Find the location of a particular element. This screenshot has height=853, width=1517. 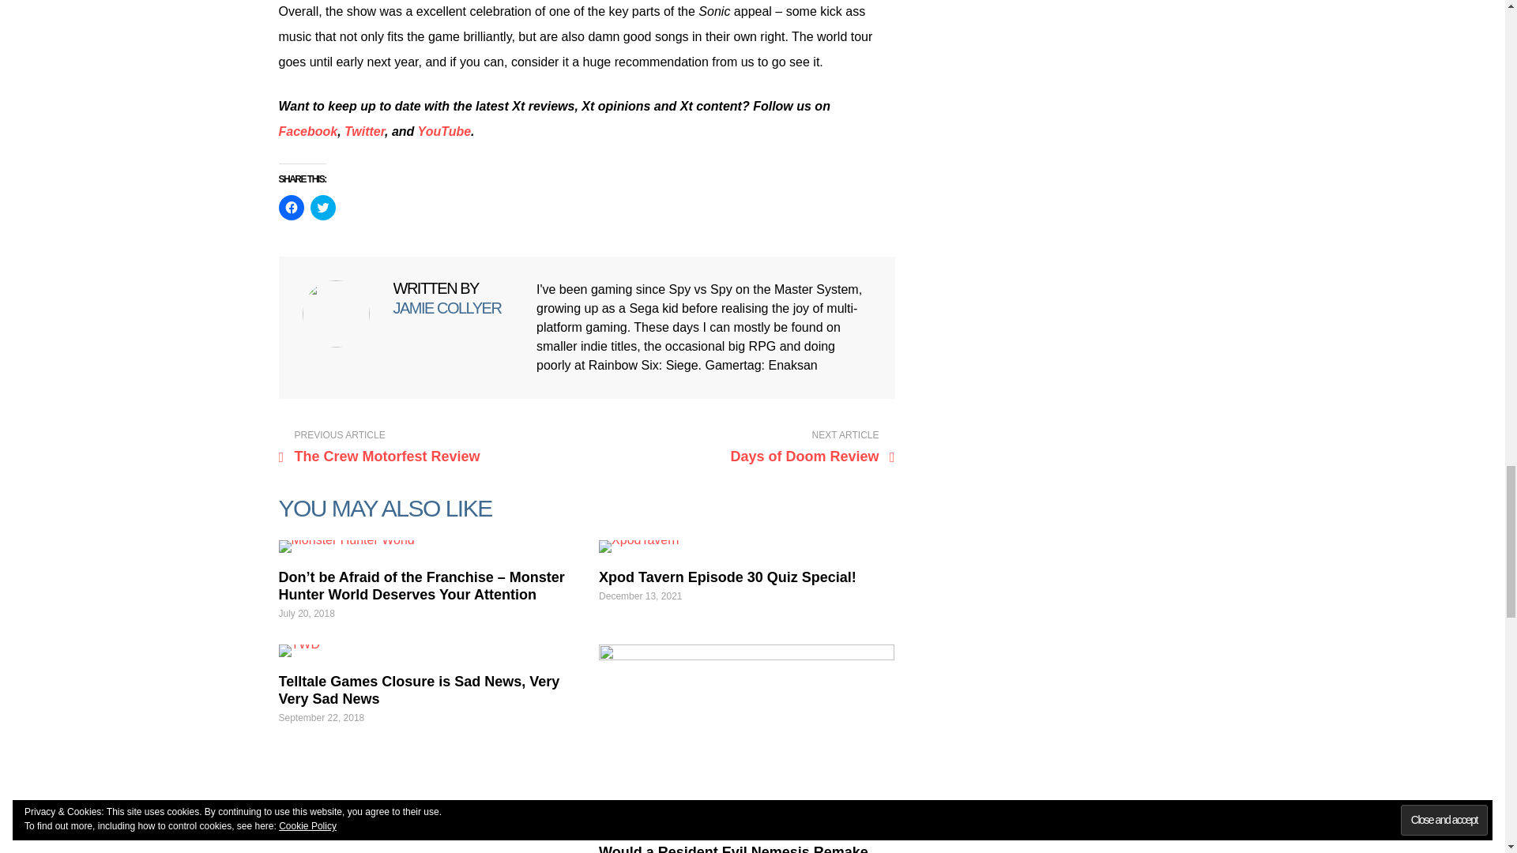

Would a Resident Evil Nemesis Remake Work? is located at coordinates (733, 848).